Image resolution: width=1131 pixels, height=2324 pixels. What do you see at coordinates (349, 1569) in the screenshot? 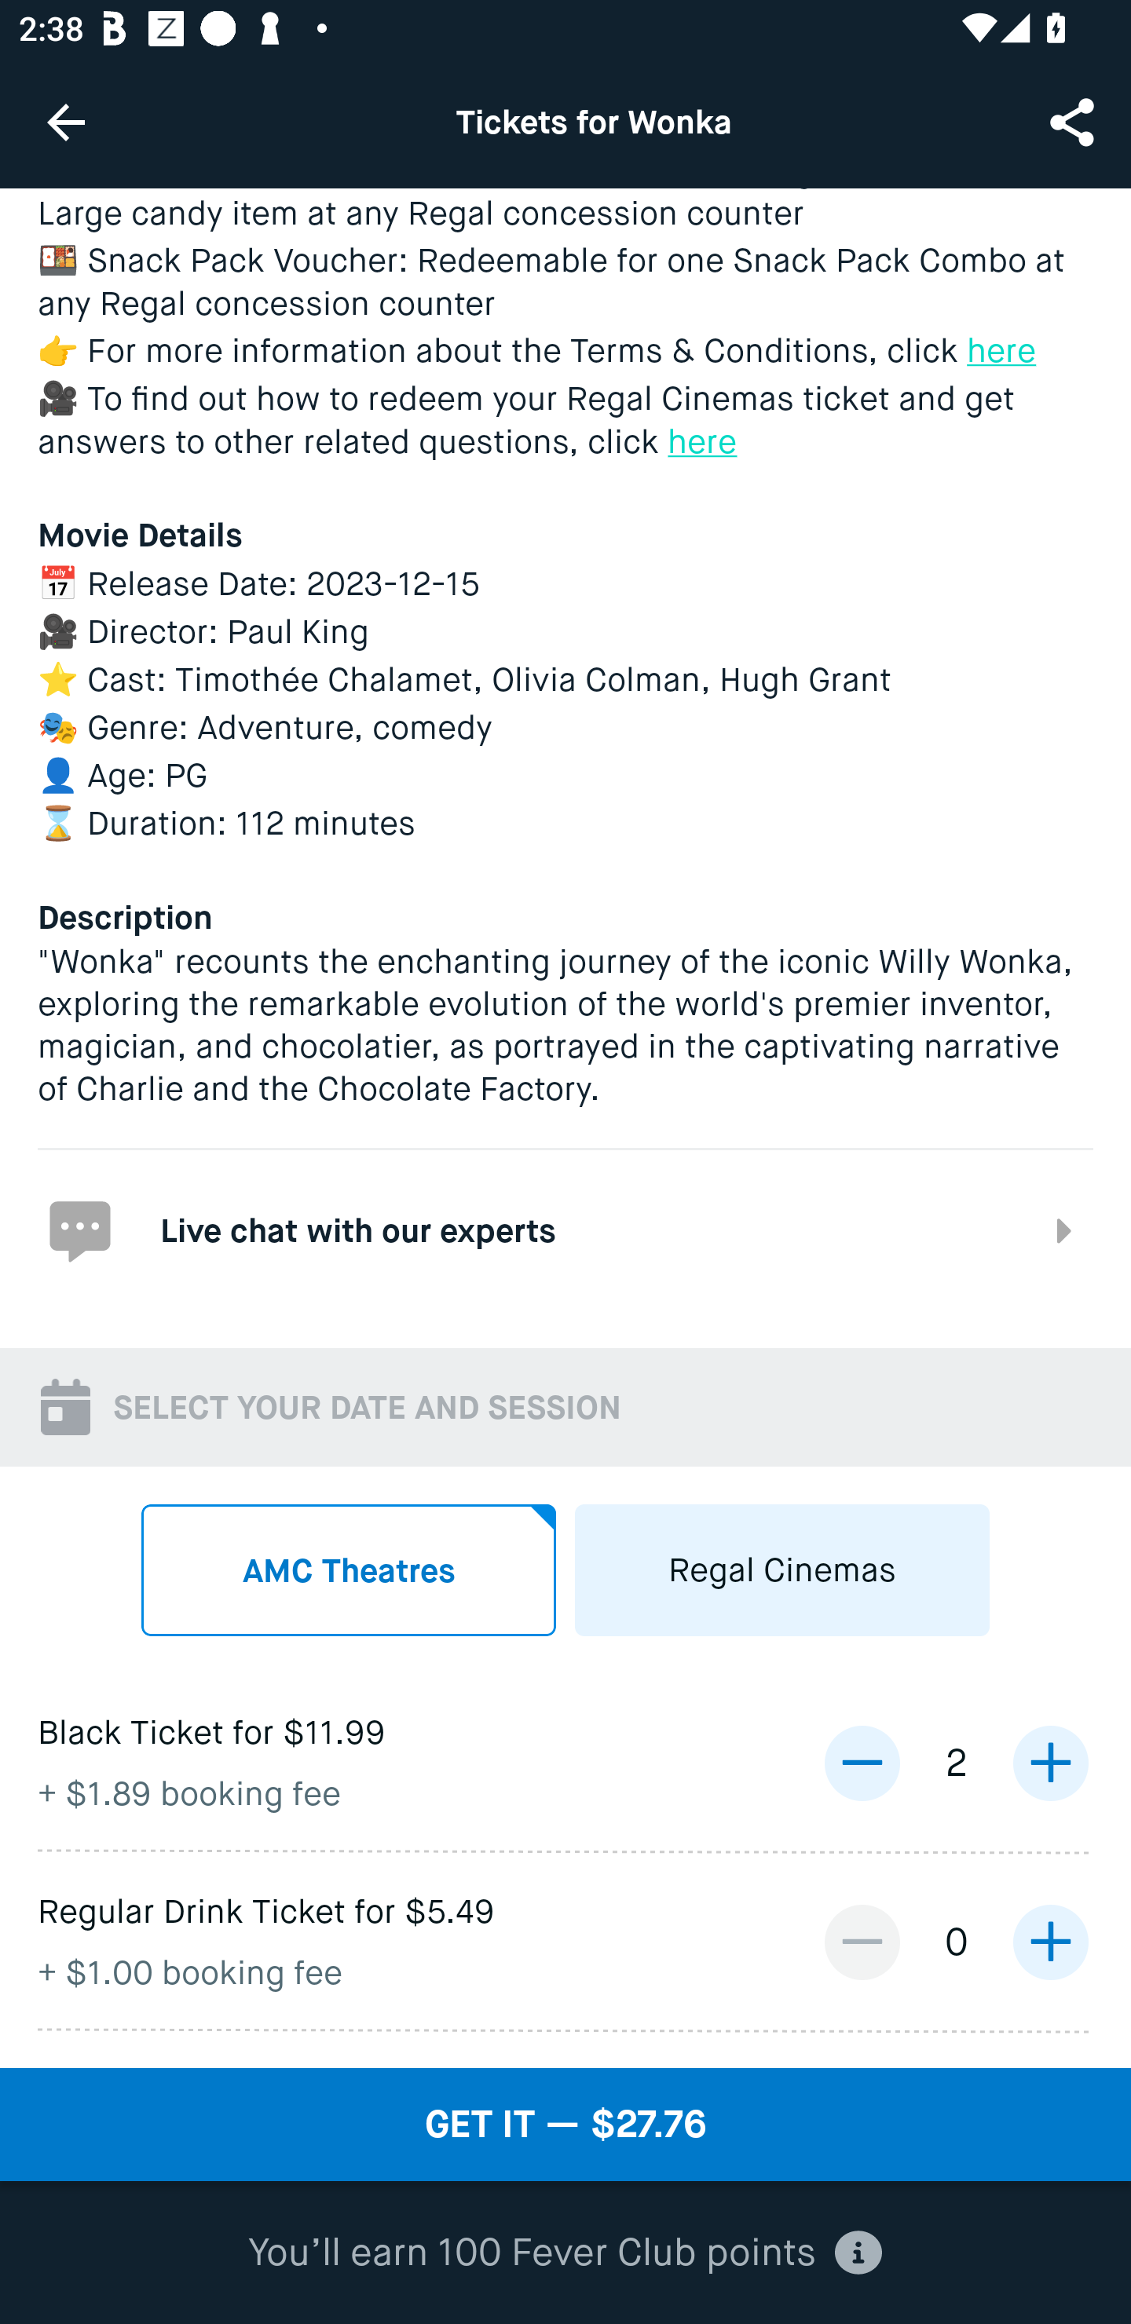
I see `AMC Theatres` at bounding box center [349, 1569].